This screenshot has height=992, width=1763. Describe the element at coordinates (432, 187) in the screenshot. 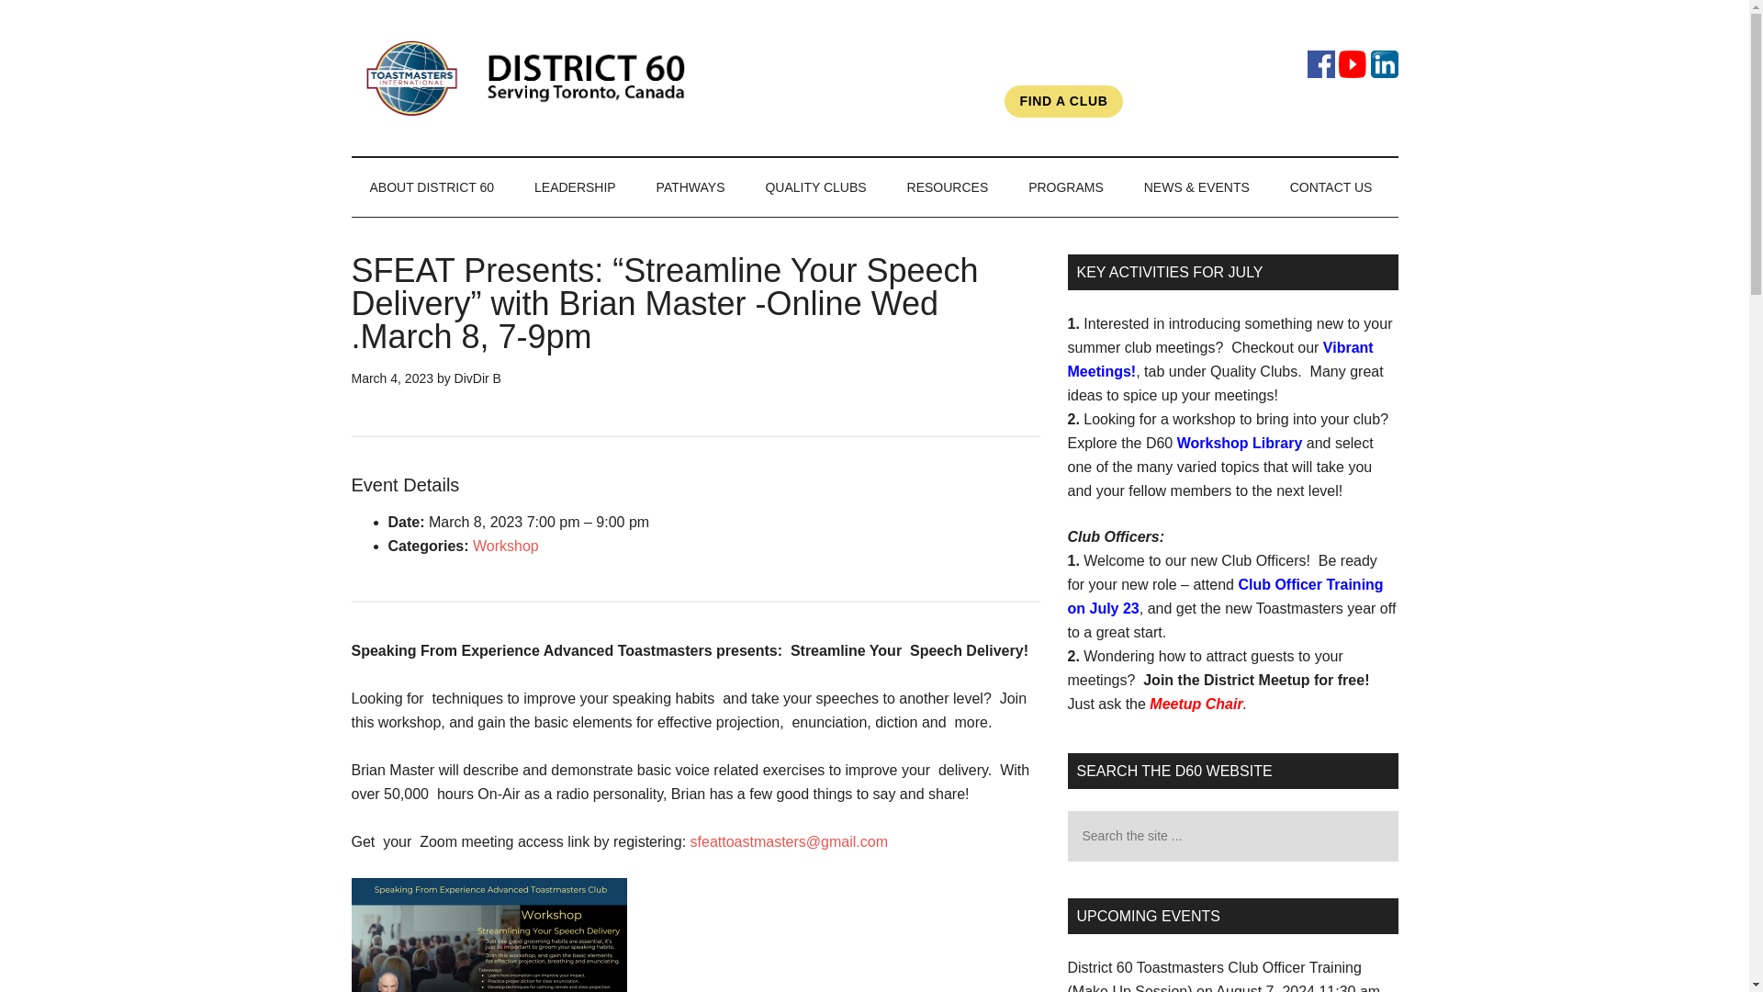

I see `ABOUT DISTRICT 60` at that location.